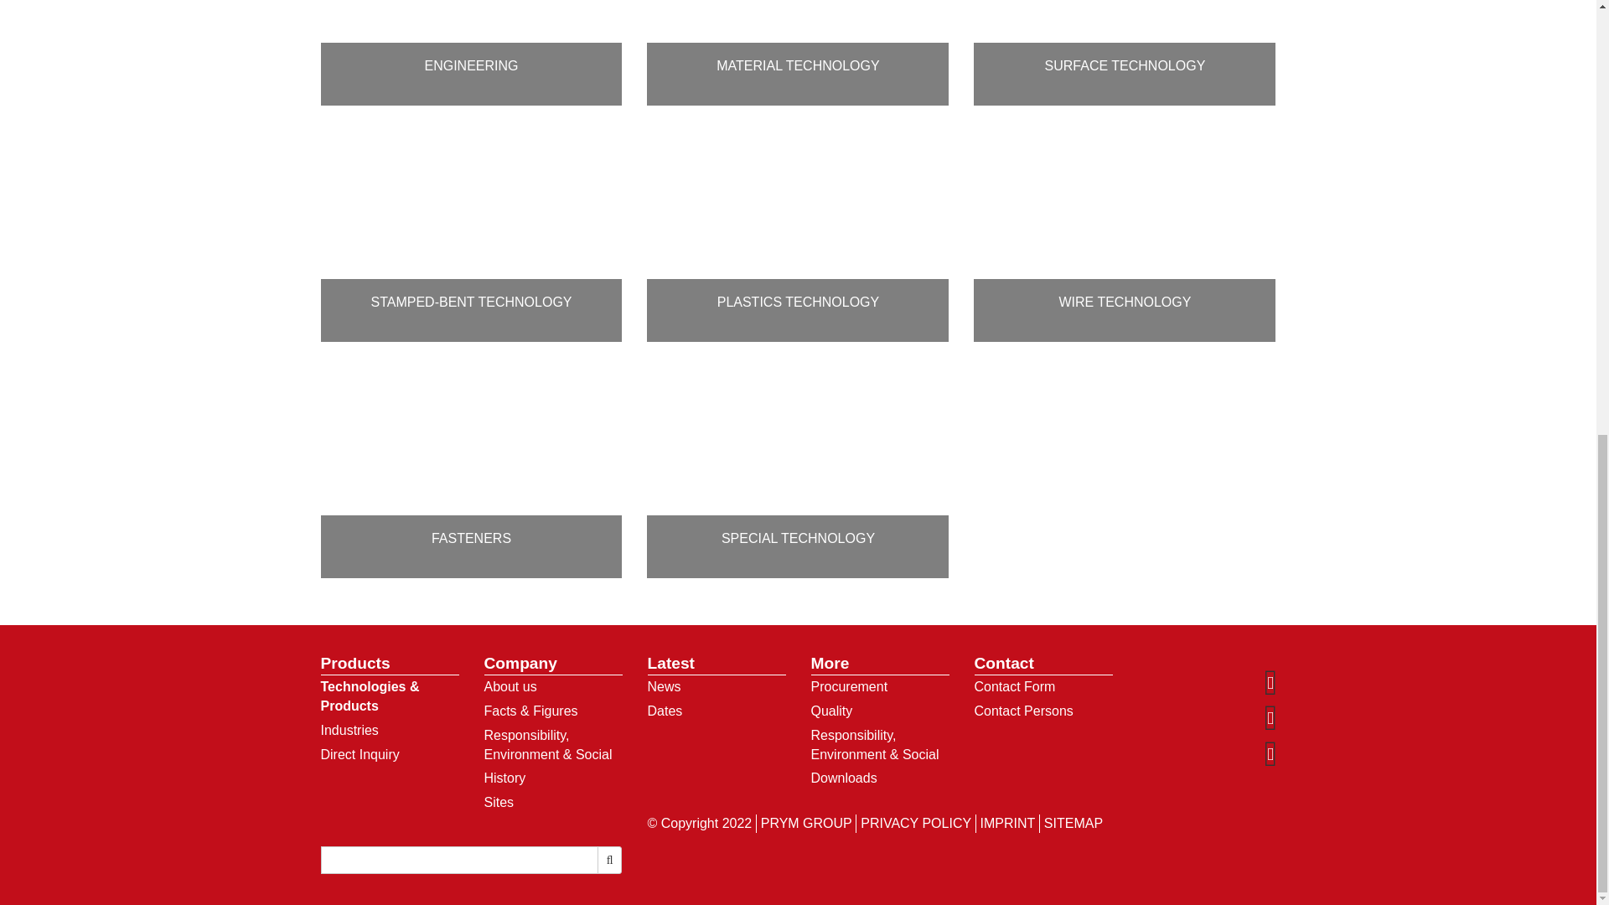  Describe the element at coordinates (798, 53) in the screenshot. I see `MATERIAL TECHNOLOGY` at that location.